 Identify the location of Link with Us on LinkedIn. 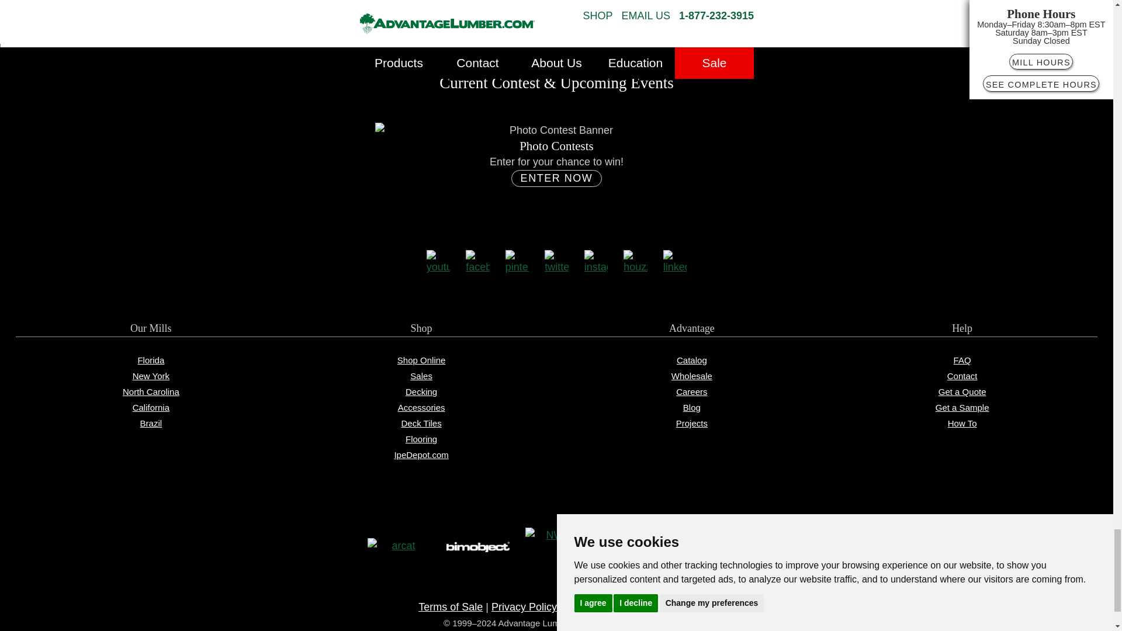
(674, 262).